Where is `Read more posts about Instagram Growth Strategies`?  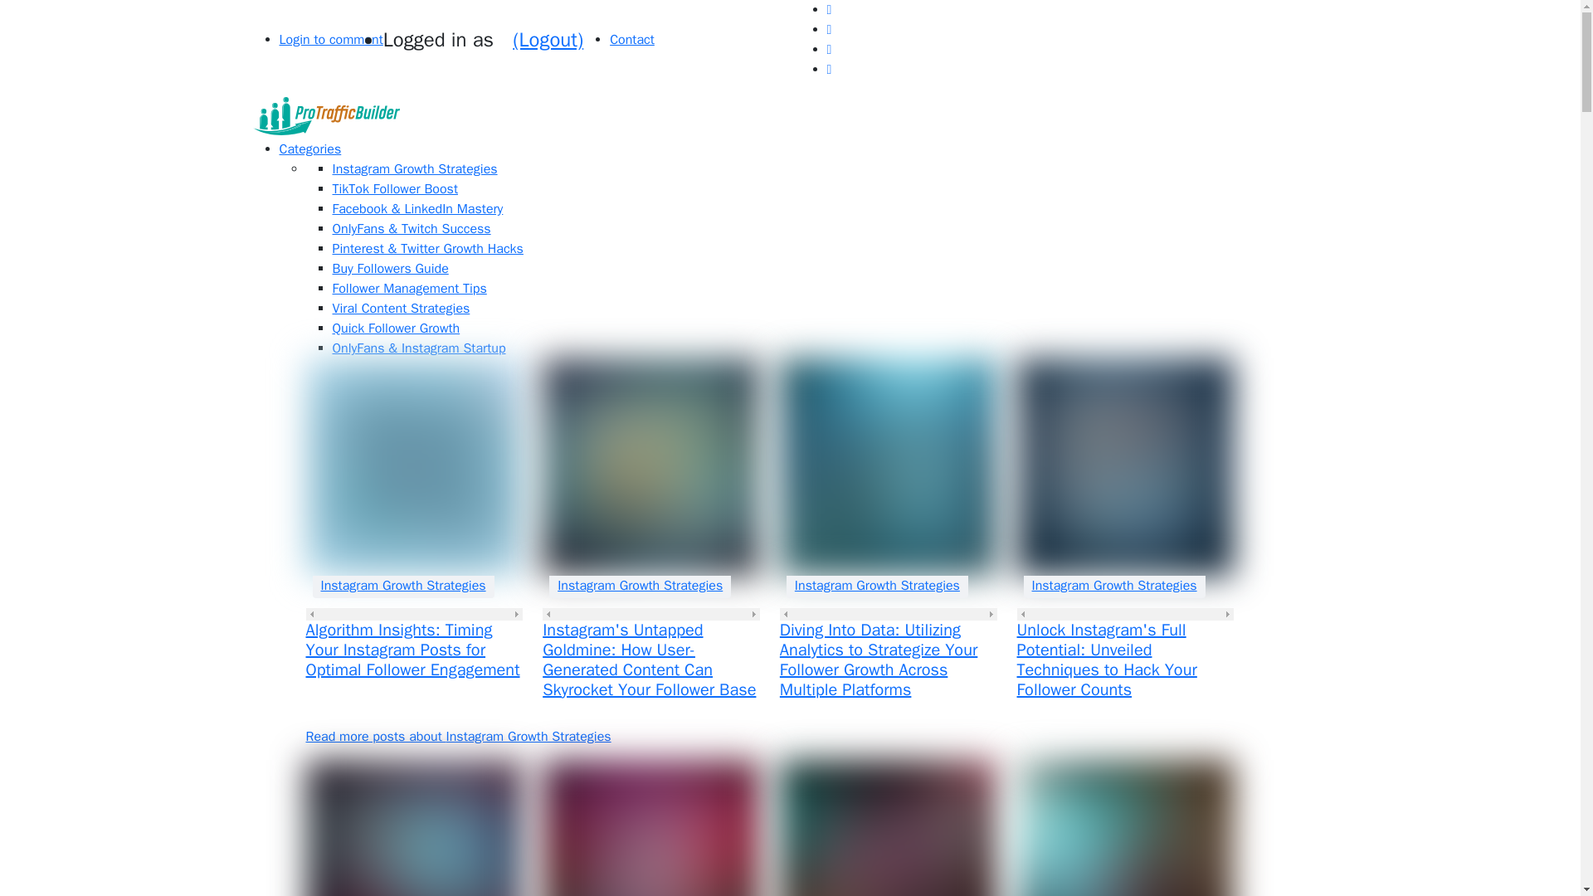
Read more posts about Instagram Growth Strategies is located at coordinates (458, 737).